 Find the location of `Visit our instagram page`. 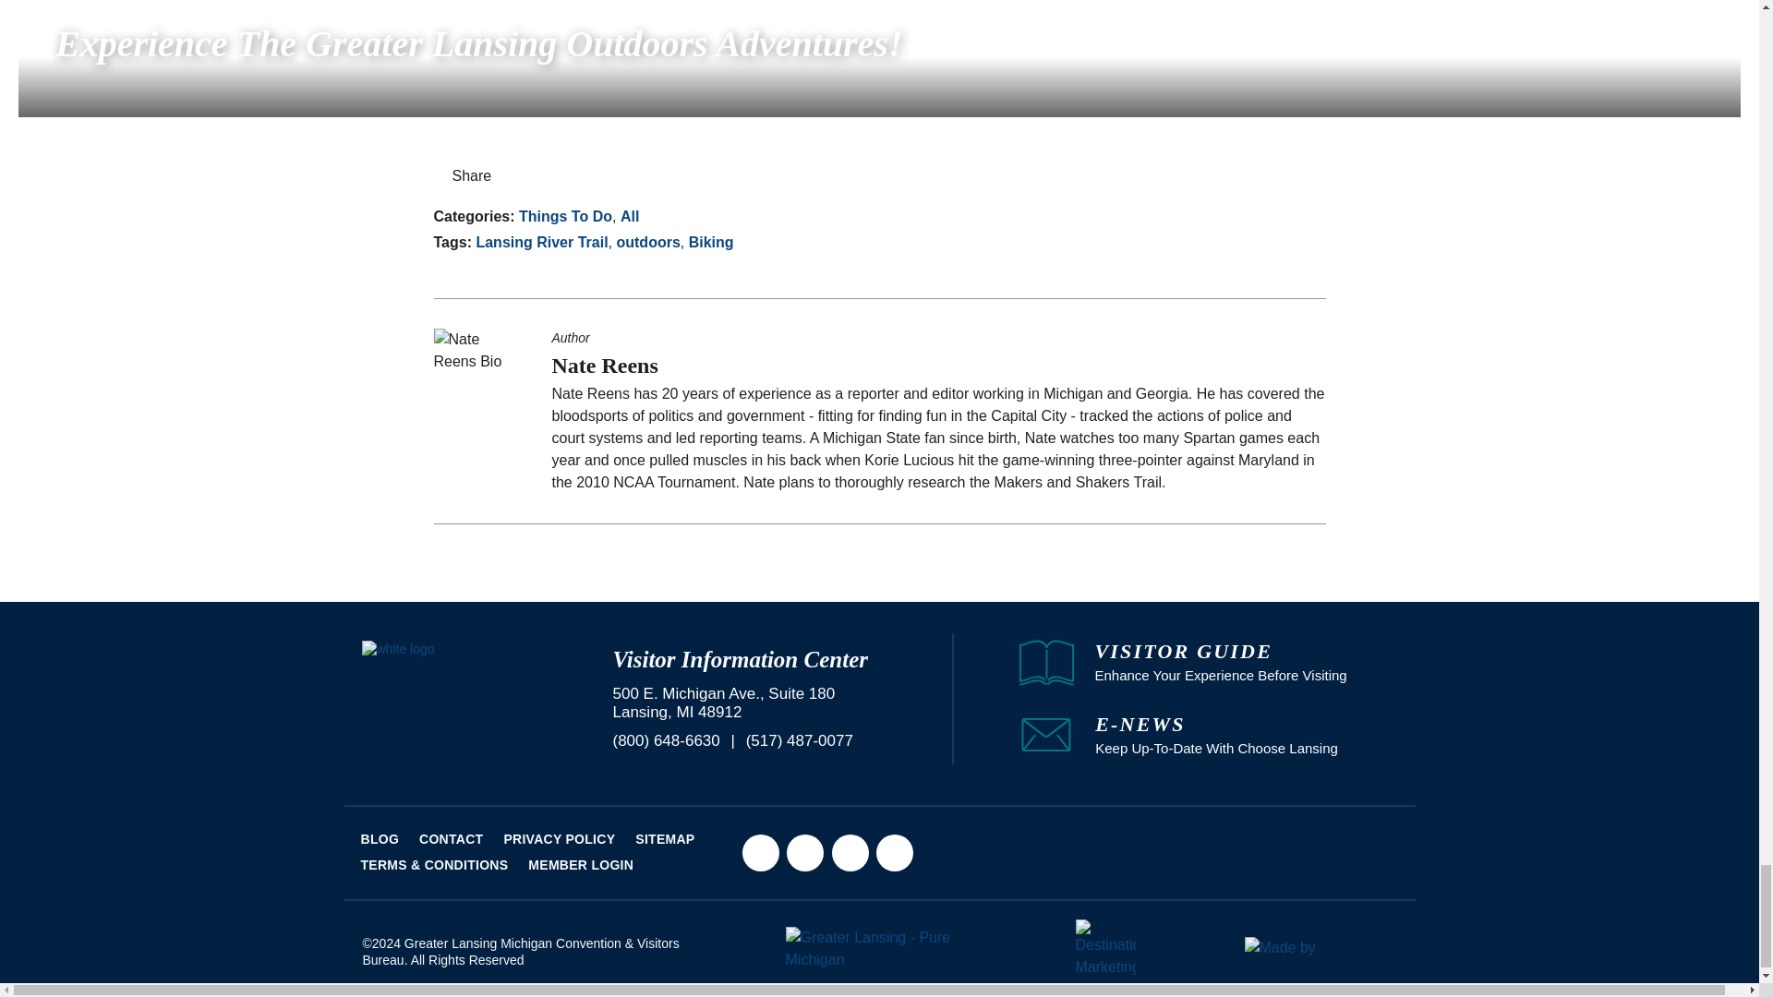

Visit our instagram page is located at coordinates (805, 851).